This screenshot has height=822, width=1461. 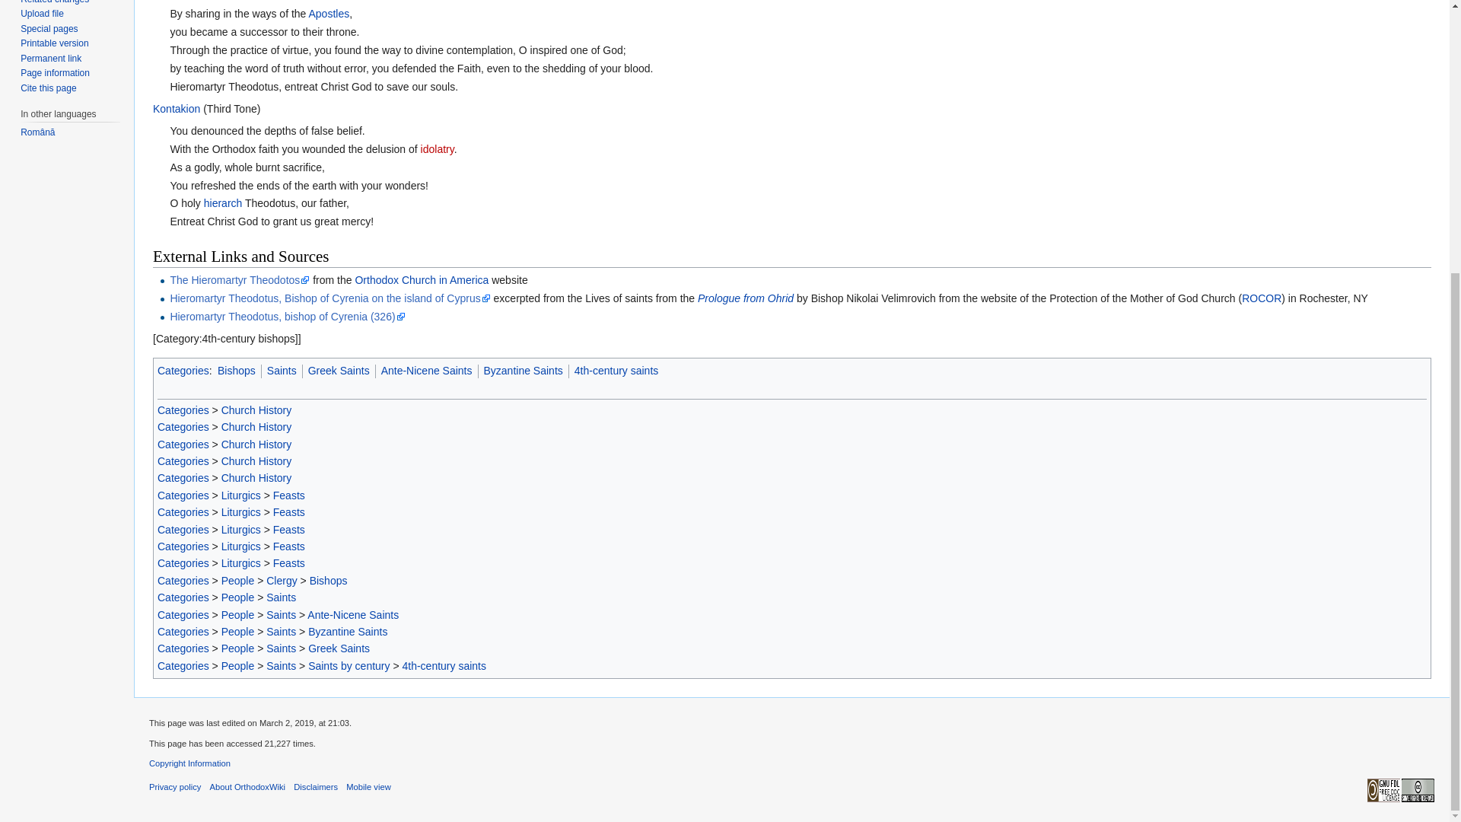 I want to click on idolatry, so click(x=437, y=149).